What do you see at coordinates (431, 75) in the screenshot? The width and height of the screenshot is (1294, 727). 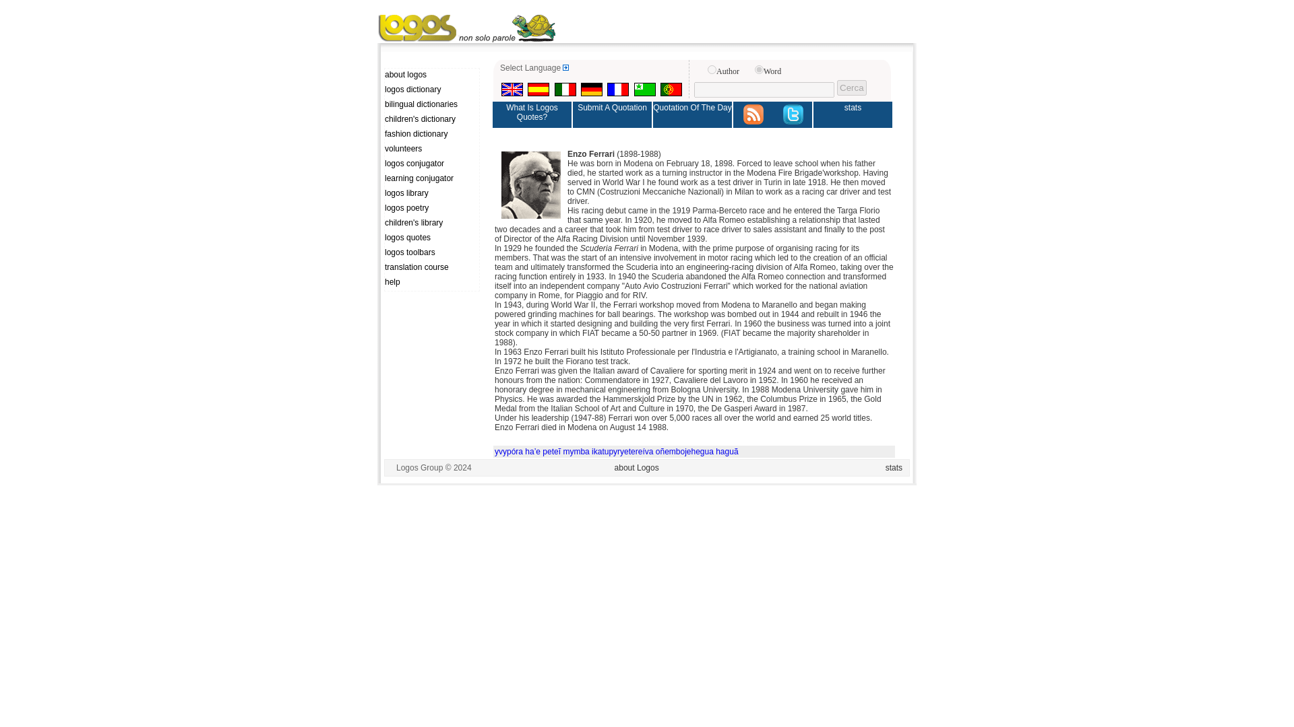 I see `about logos` at bounding box center [431, 75].